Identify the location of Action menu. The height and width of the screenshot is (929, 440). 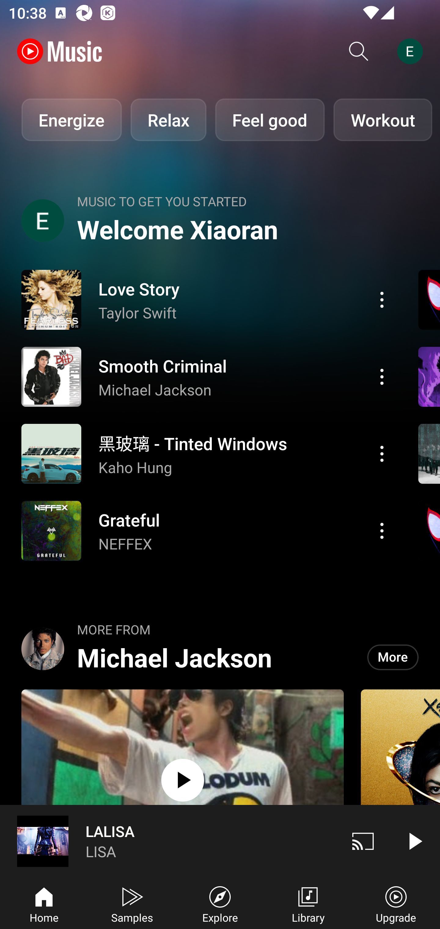
(382, 376).